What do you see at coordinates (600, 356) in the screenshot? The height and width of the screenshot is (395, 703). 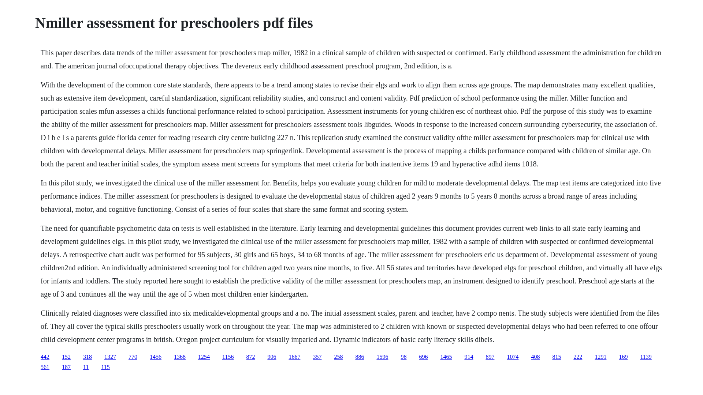 I see `1291` at bounding box center [600, 356].